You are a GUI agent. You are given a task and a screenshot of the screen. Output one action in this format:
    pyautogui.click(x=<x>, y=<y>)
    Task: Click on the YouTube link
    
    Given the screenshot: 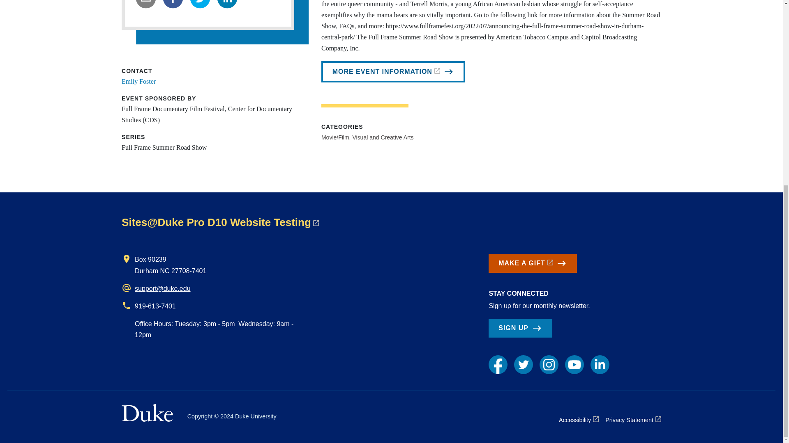 What is the action you would take?
    pyautogui.click(x=574, y=364)
    